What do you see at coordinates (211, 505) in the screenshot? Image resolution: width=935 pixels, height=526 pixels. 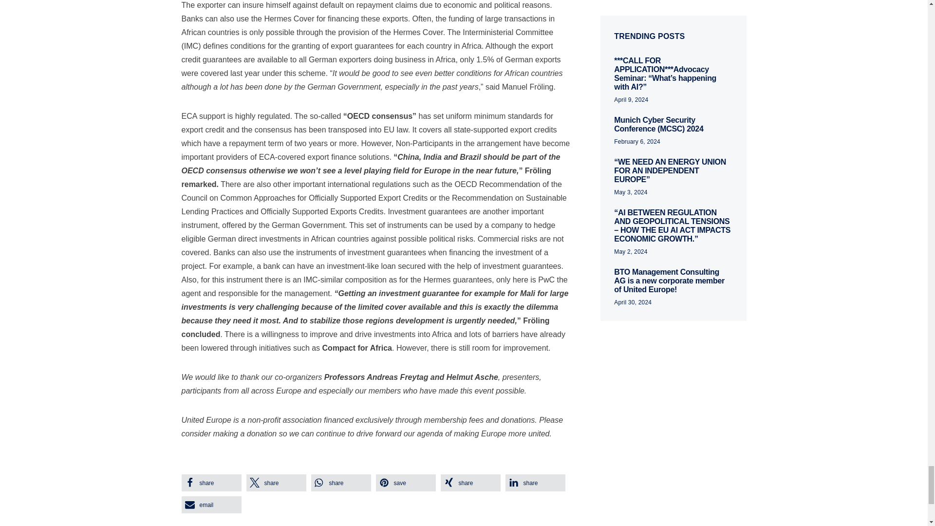 I see `Send by email` at bounding box center [211, 505].